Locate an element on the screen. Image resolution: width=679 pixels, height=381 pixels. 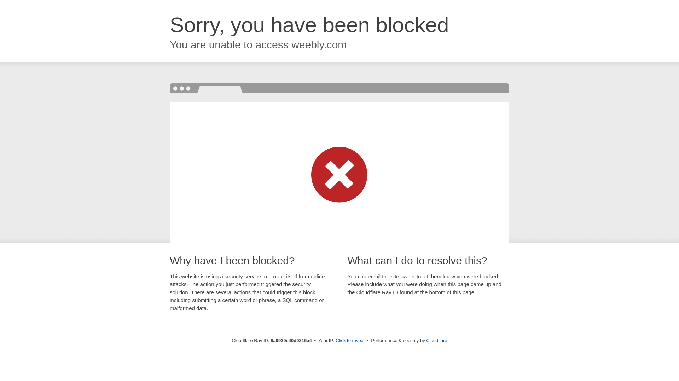
Cloudflare is located at coordinates (436, 340).